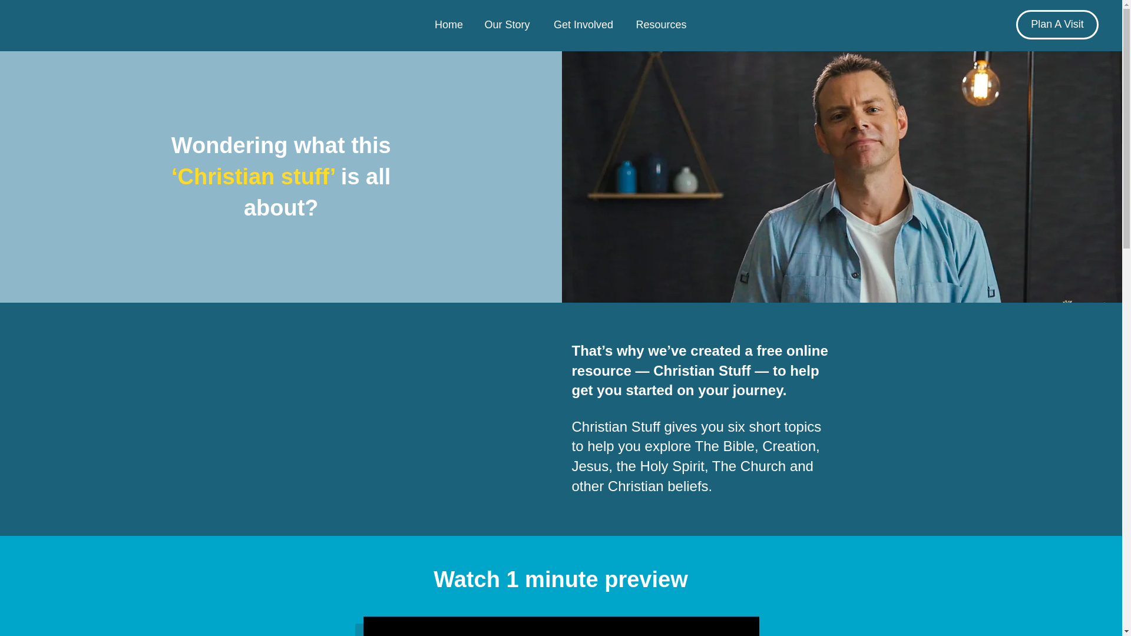 This screenshot has height=636, width=1131. Describe the element at coordinates (1057, 25) in the screenshot. I see `Plan A Visit` at that location.